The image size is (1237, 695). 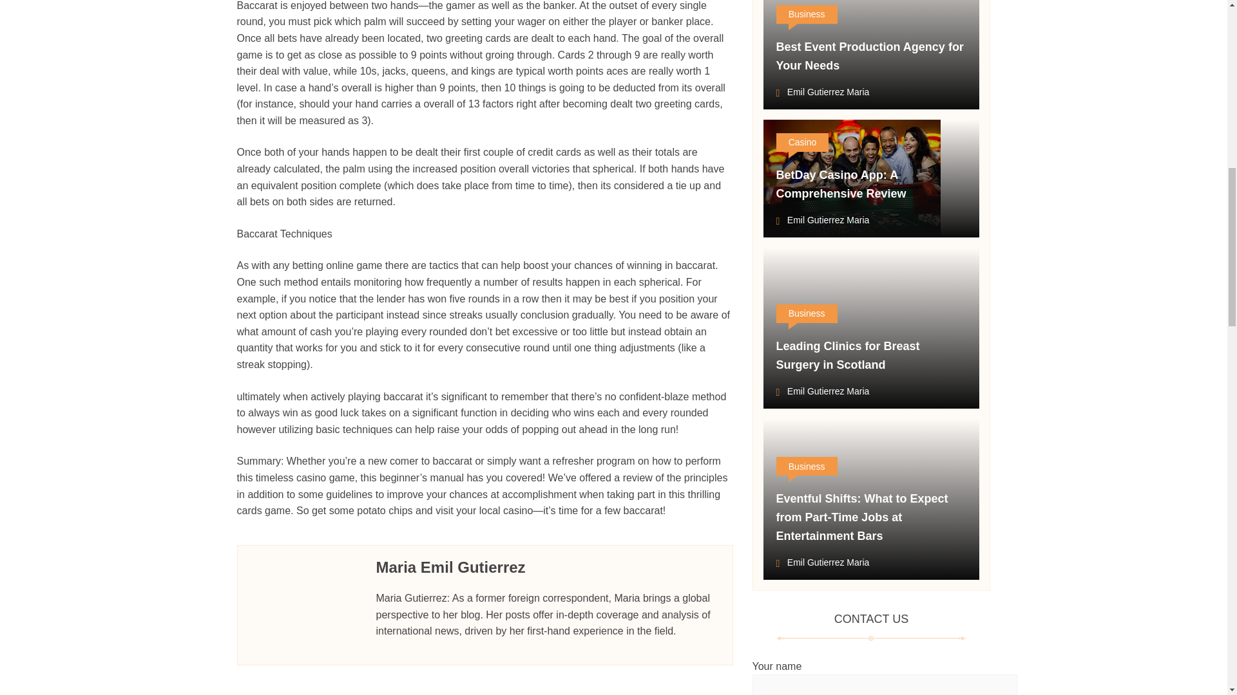 What do you see at coordinates (806, 314) in the screenshot?
I see `Business` at bounding box center [806, 314].